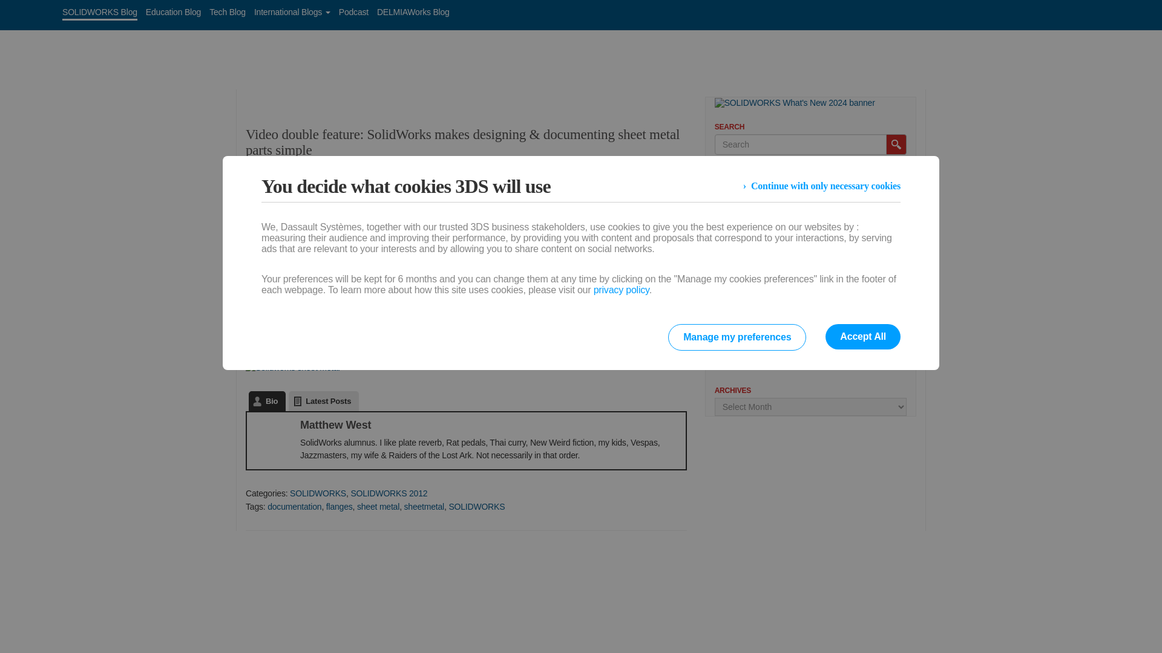 The image size is (1162, 653). I want to click on Manage my preferences, so click(737, 337).